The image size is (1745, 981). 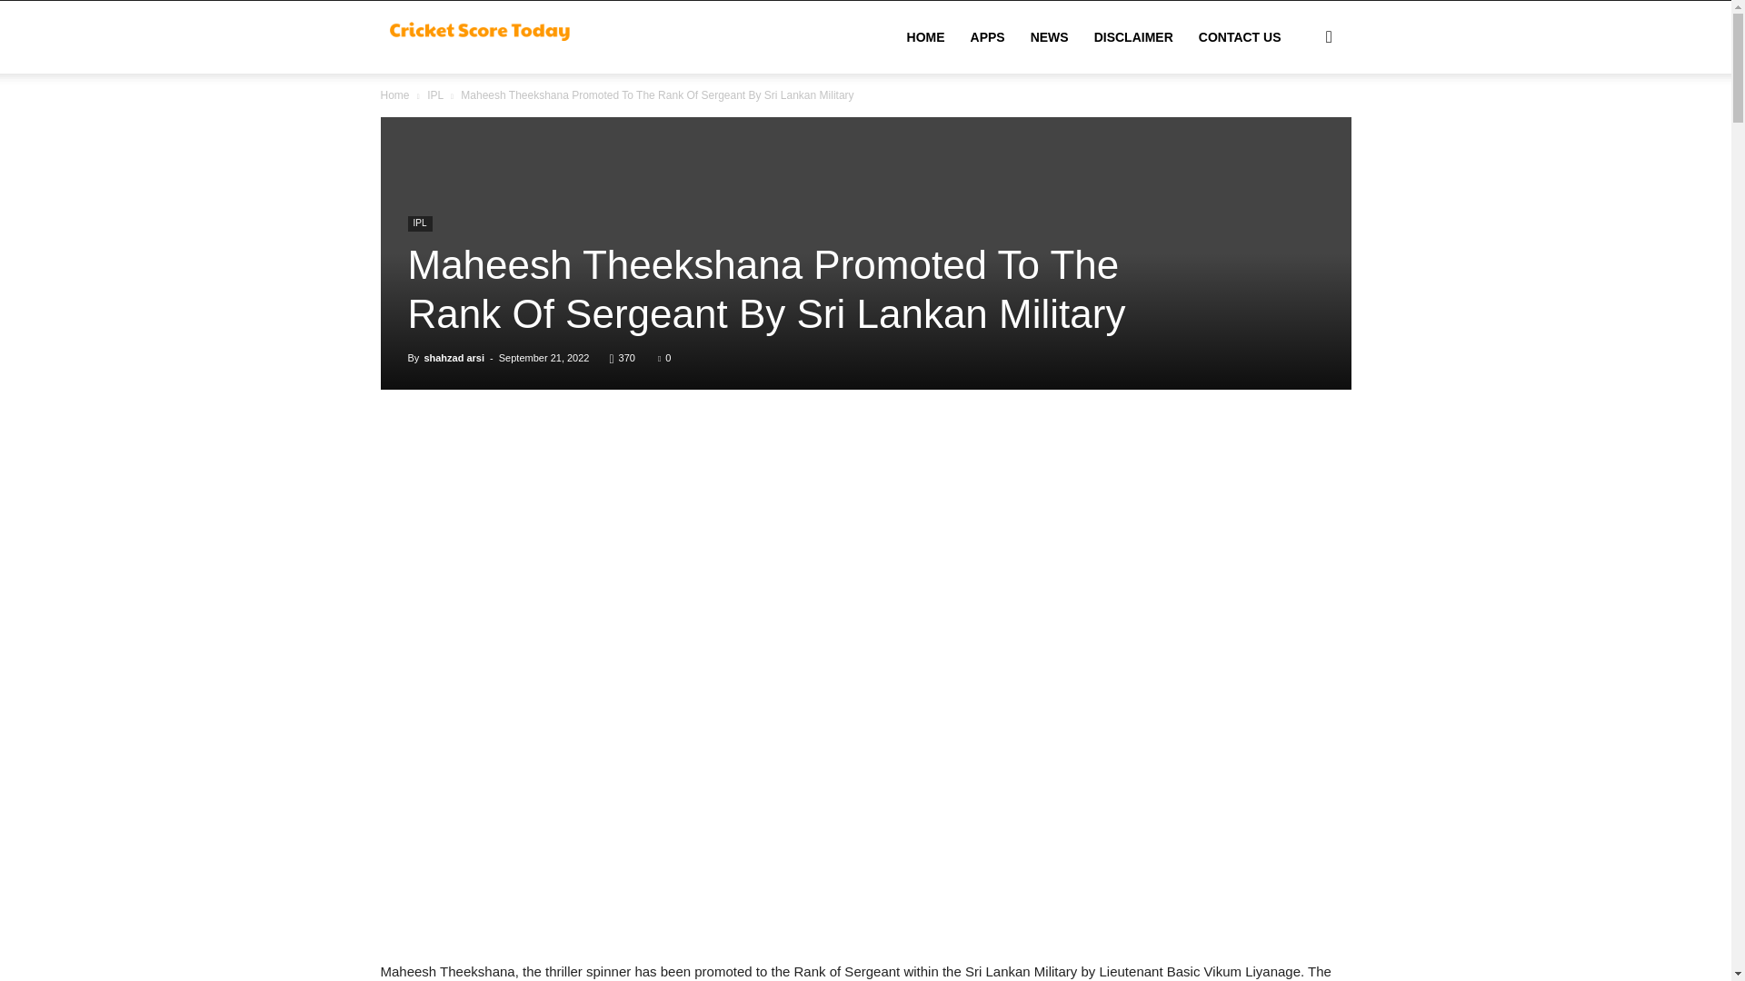 I want to click on Search, so click(x=1300, y=124).